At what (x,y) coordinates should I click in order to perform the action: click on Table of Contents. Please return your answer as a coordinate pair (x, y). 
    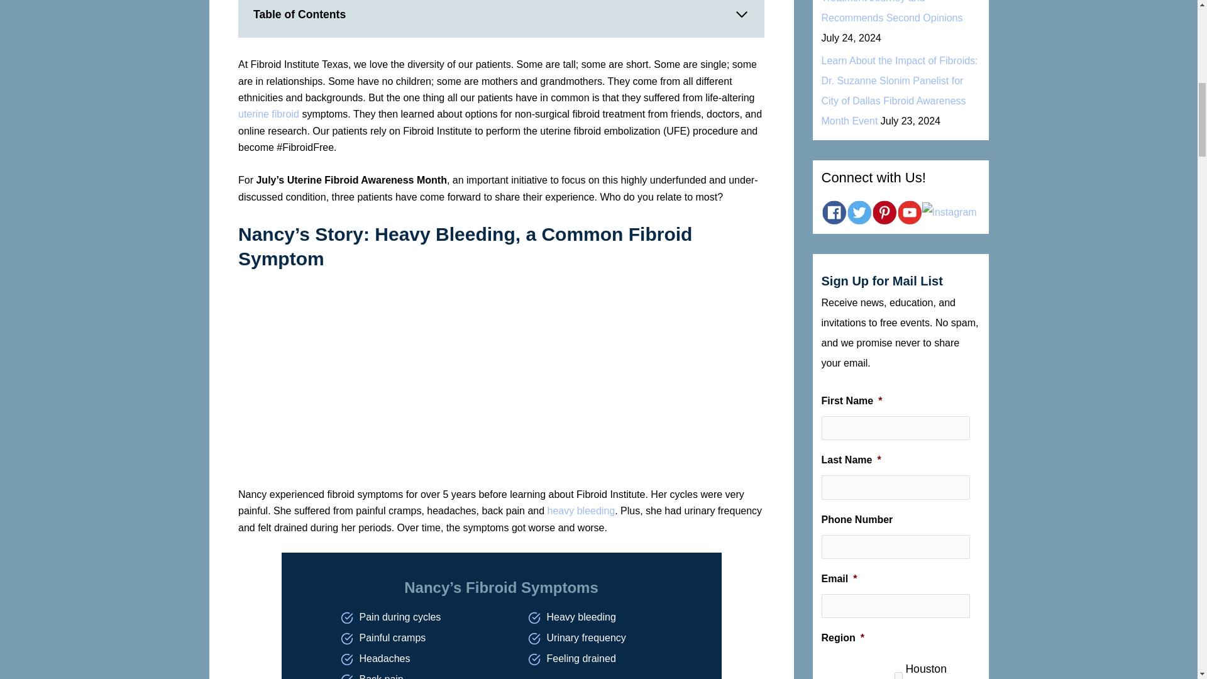
    Looking at the image, I should click on (500, 19).